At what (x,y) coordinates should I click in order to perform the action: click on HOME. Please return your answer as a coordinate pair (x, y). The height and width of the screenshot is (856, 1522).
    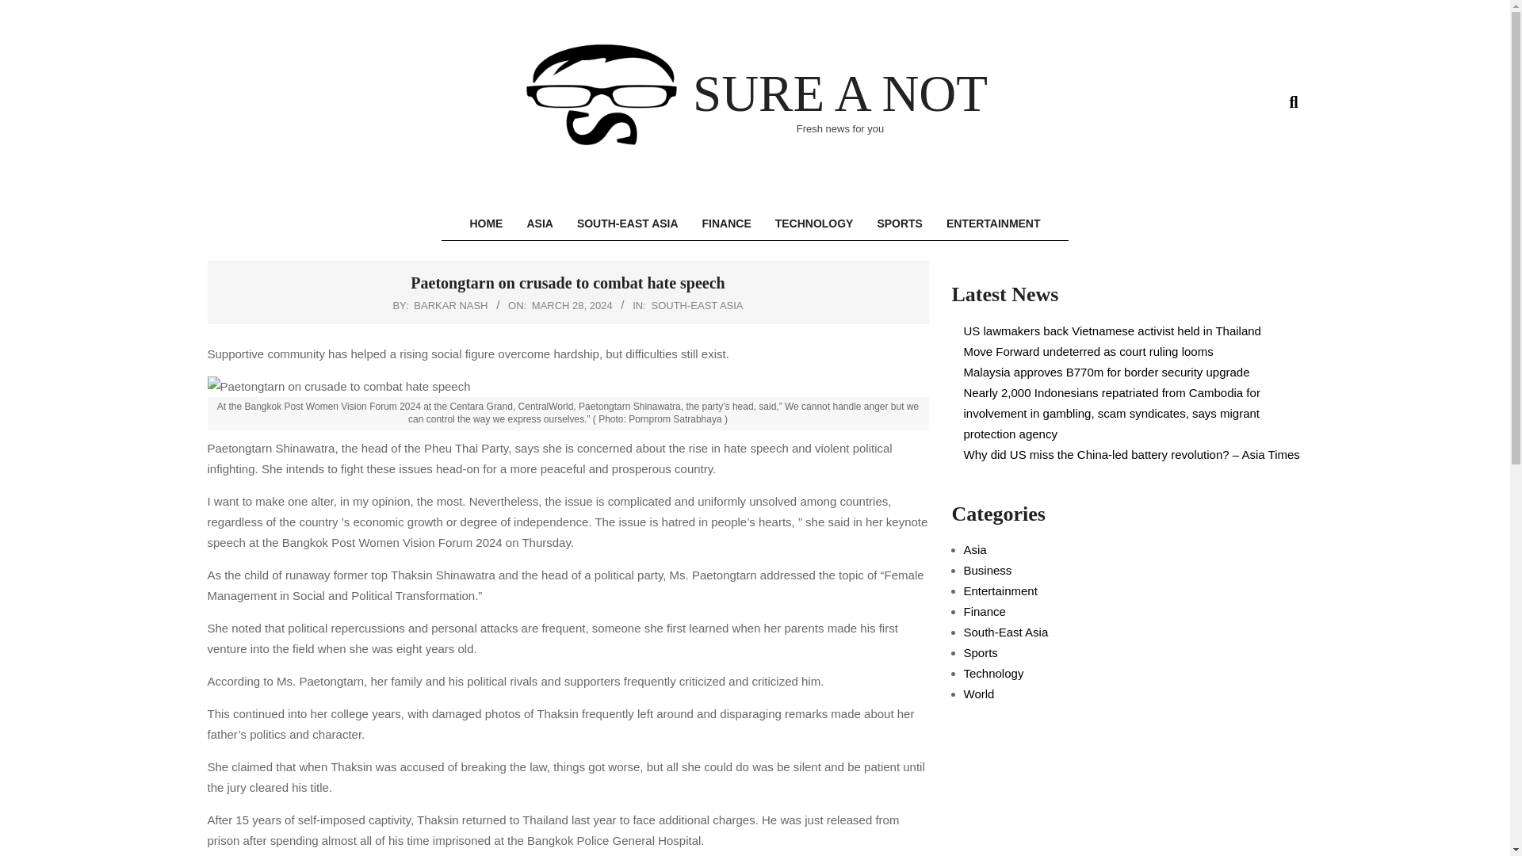
    Looking at the image, I should click on (485, 224).